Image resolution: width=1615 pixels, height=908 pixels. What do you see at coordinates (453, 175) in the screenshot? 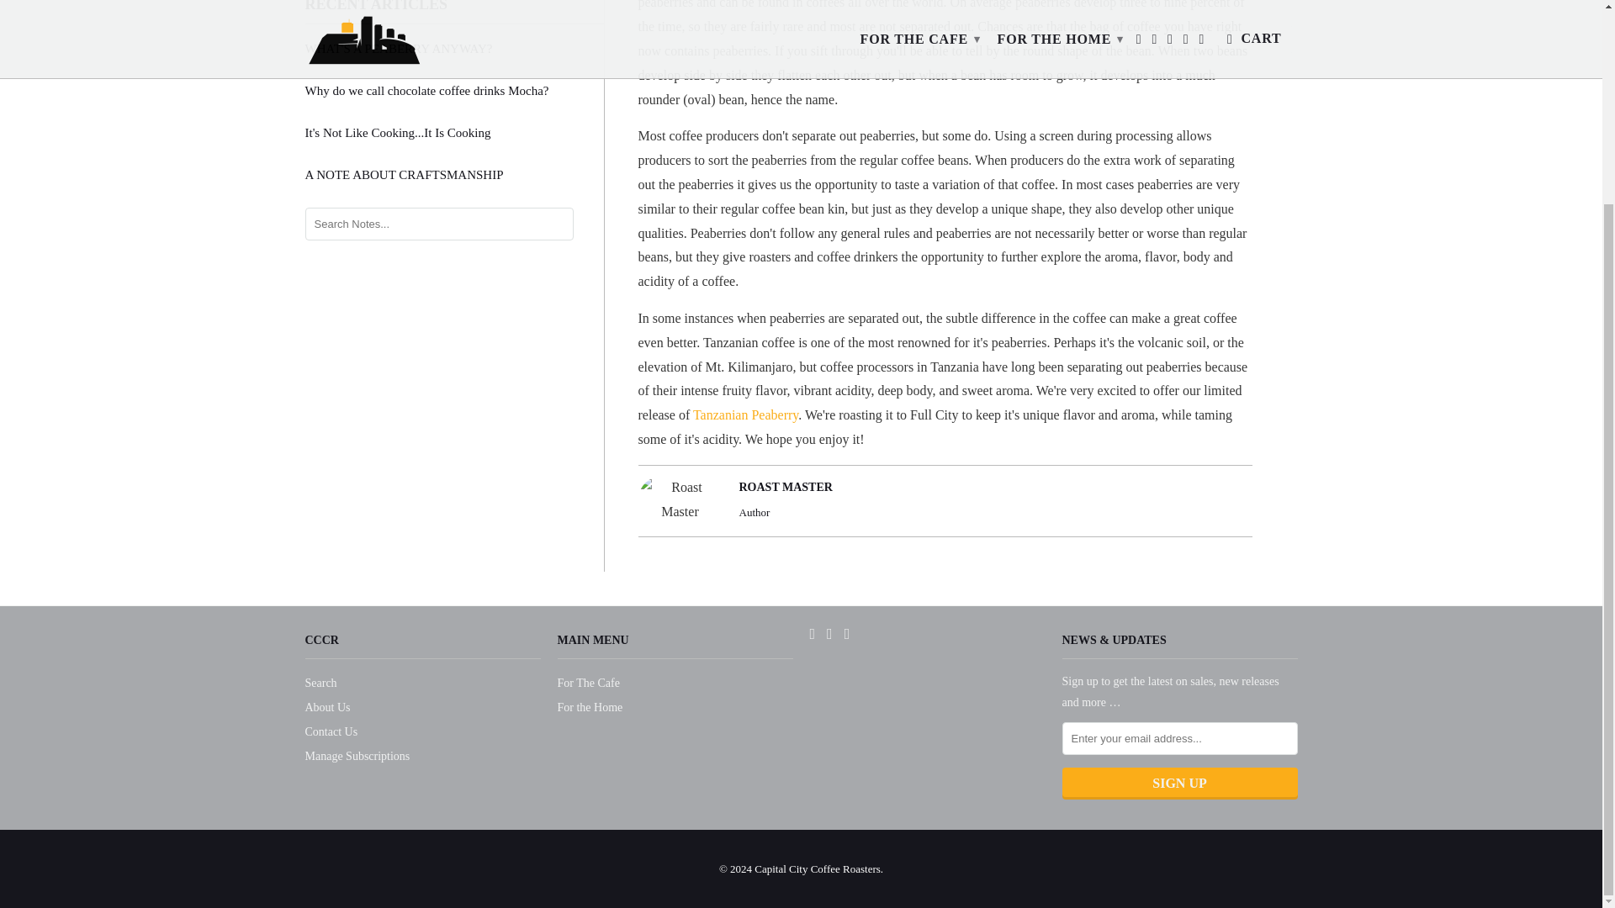
I see `A NOTE ABOUT CRAFTSMANSHIP` at bounding box center [453, 175].